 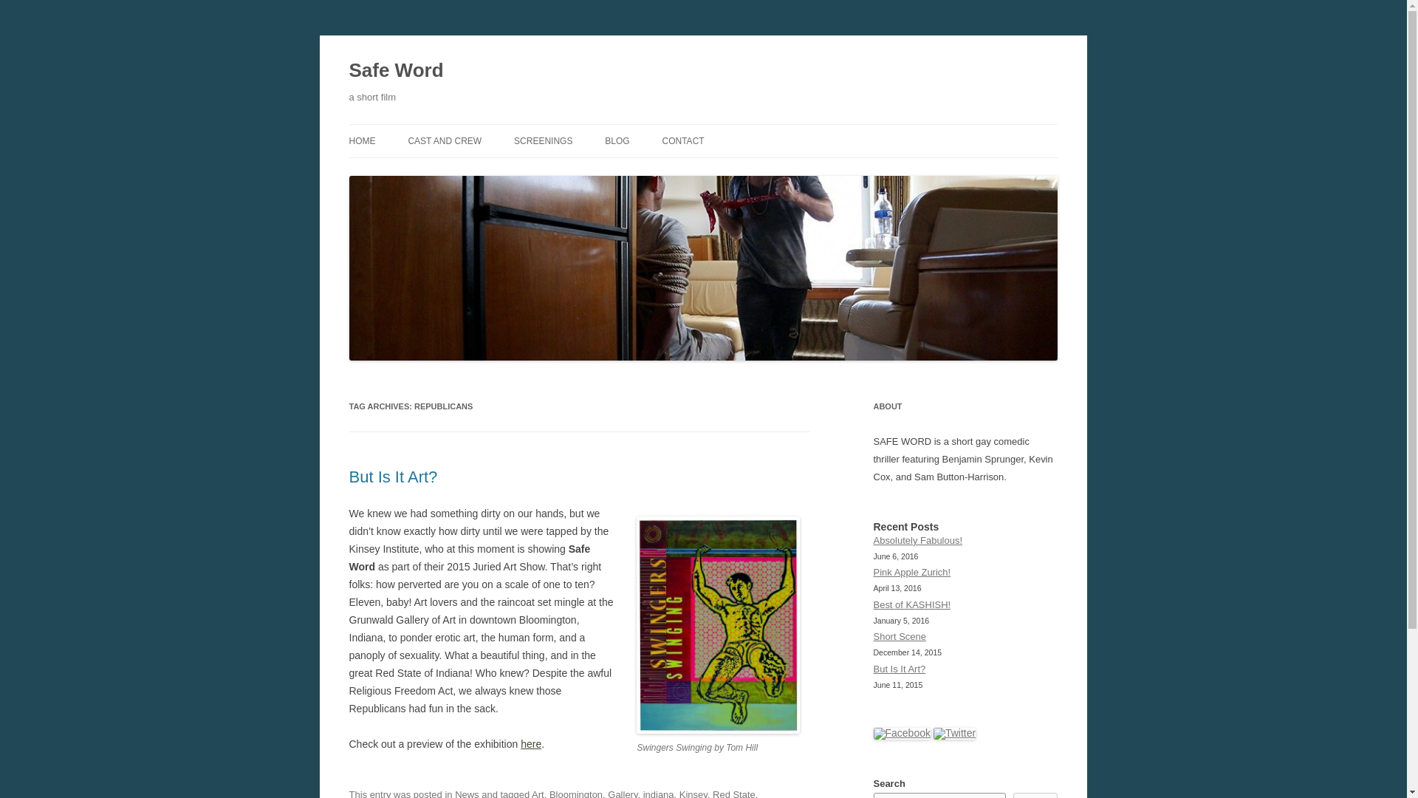 What do you see at coordinates (576, 794) in the screenshot?
I see `Bloomington` at bounding box center [576, 794].